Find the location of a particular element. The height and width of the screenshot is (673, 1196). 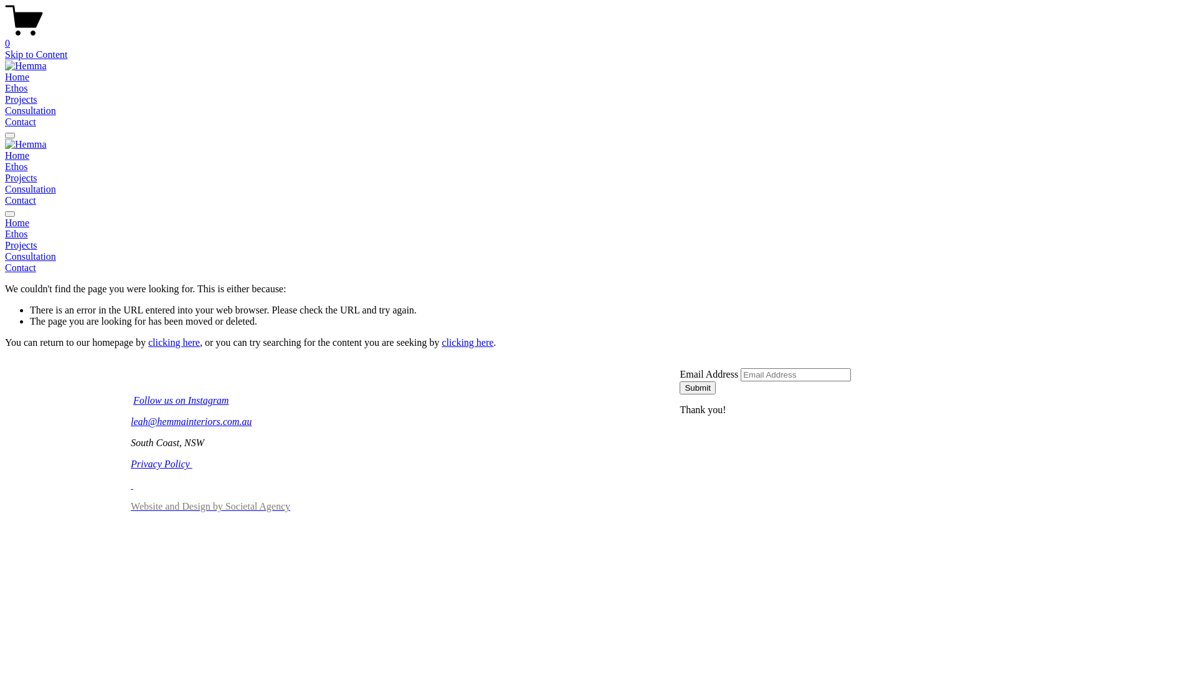

clicking here is located at coordinates (467, 343).